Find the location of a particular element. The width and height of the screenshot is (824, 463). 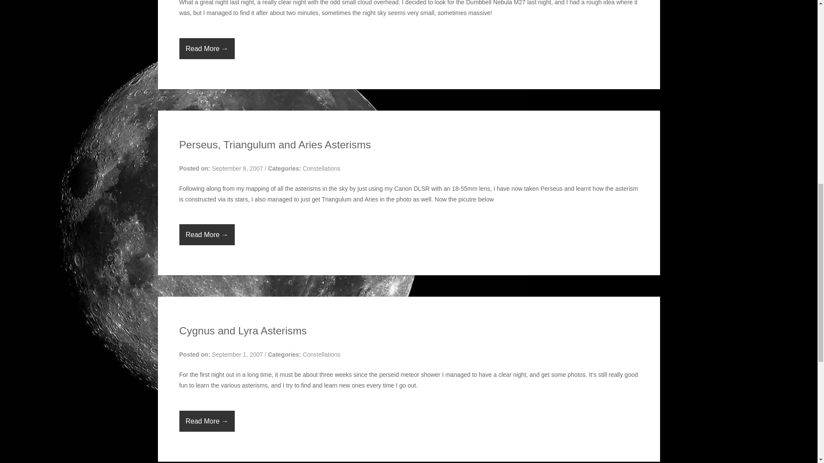

More is located at coordinates (207, 421).